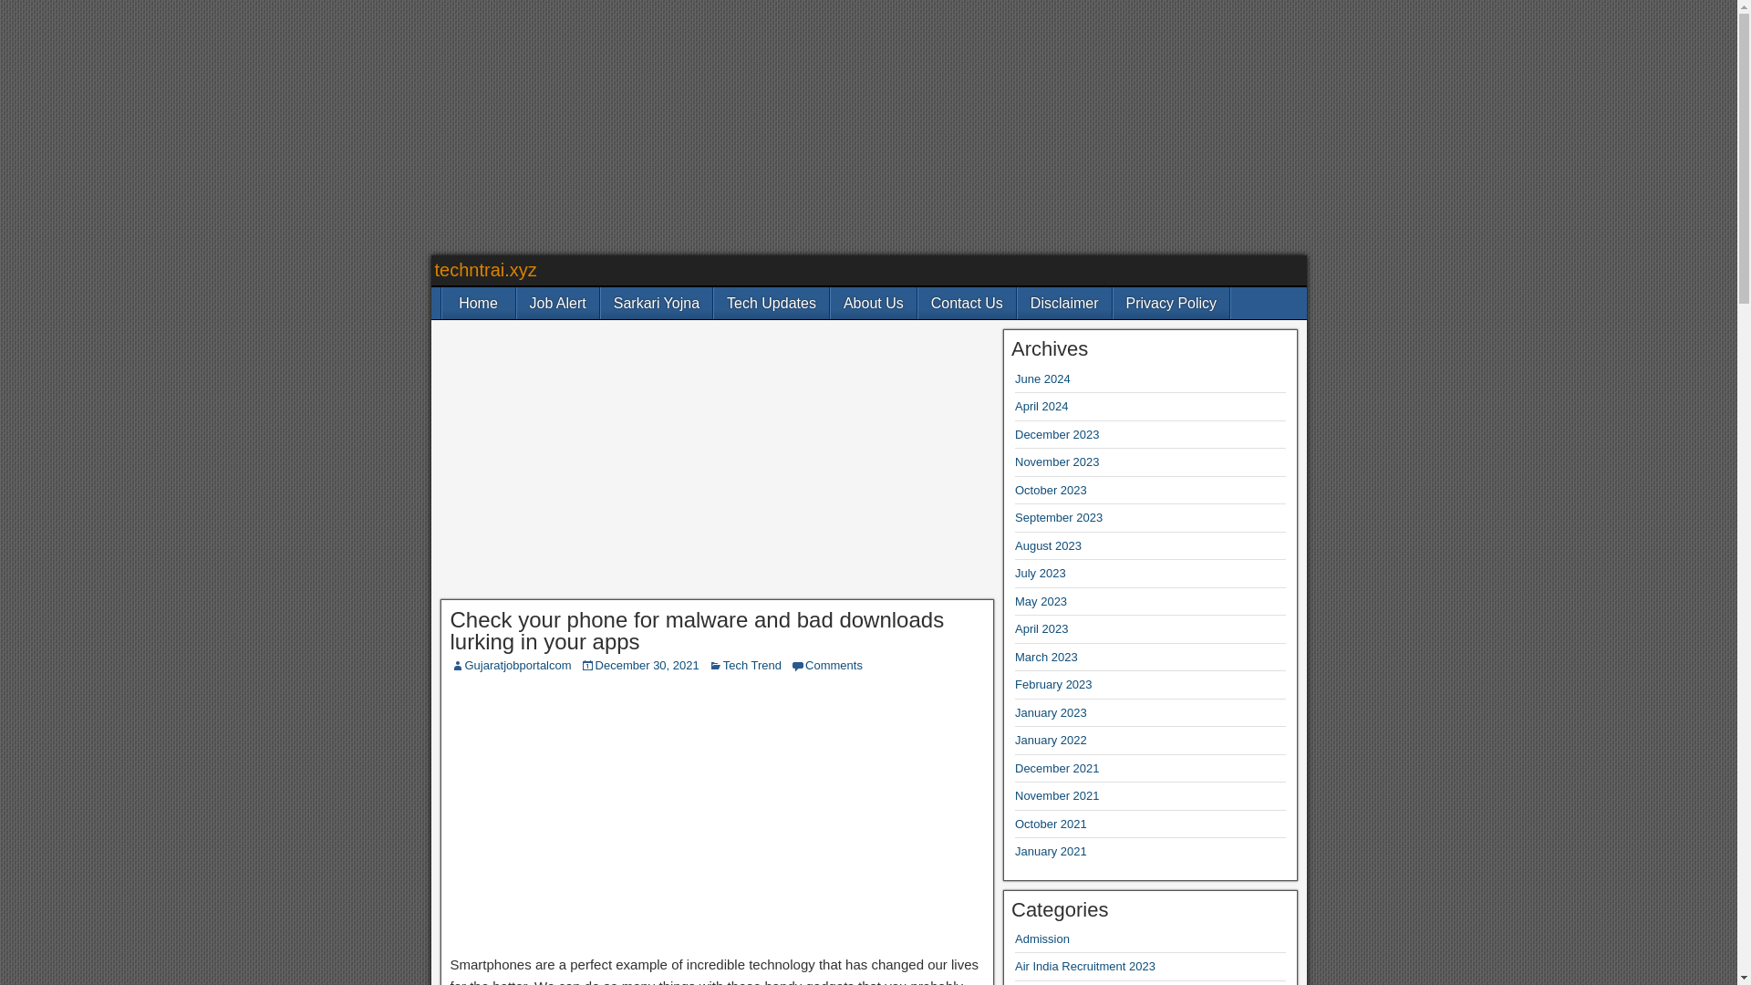  I want to click on Privacy Policy, so click(1172, 303).